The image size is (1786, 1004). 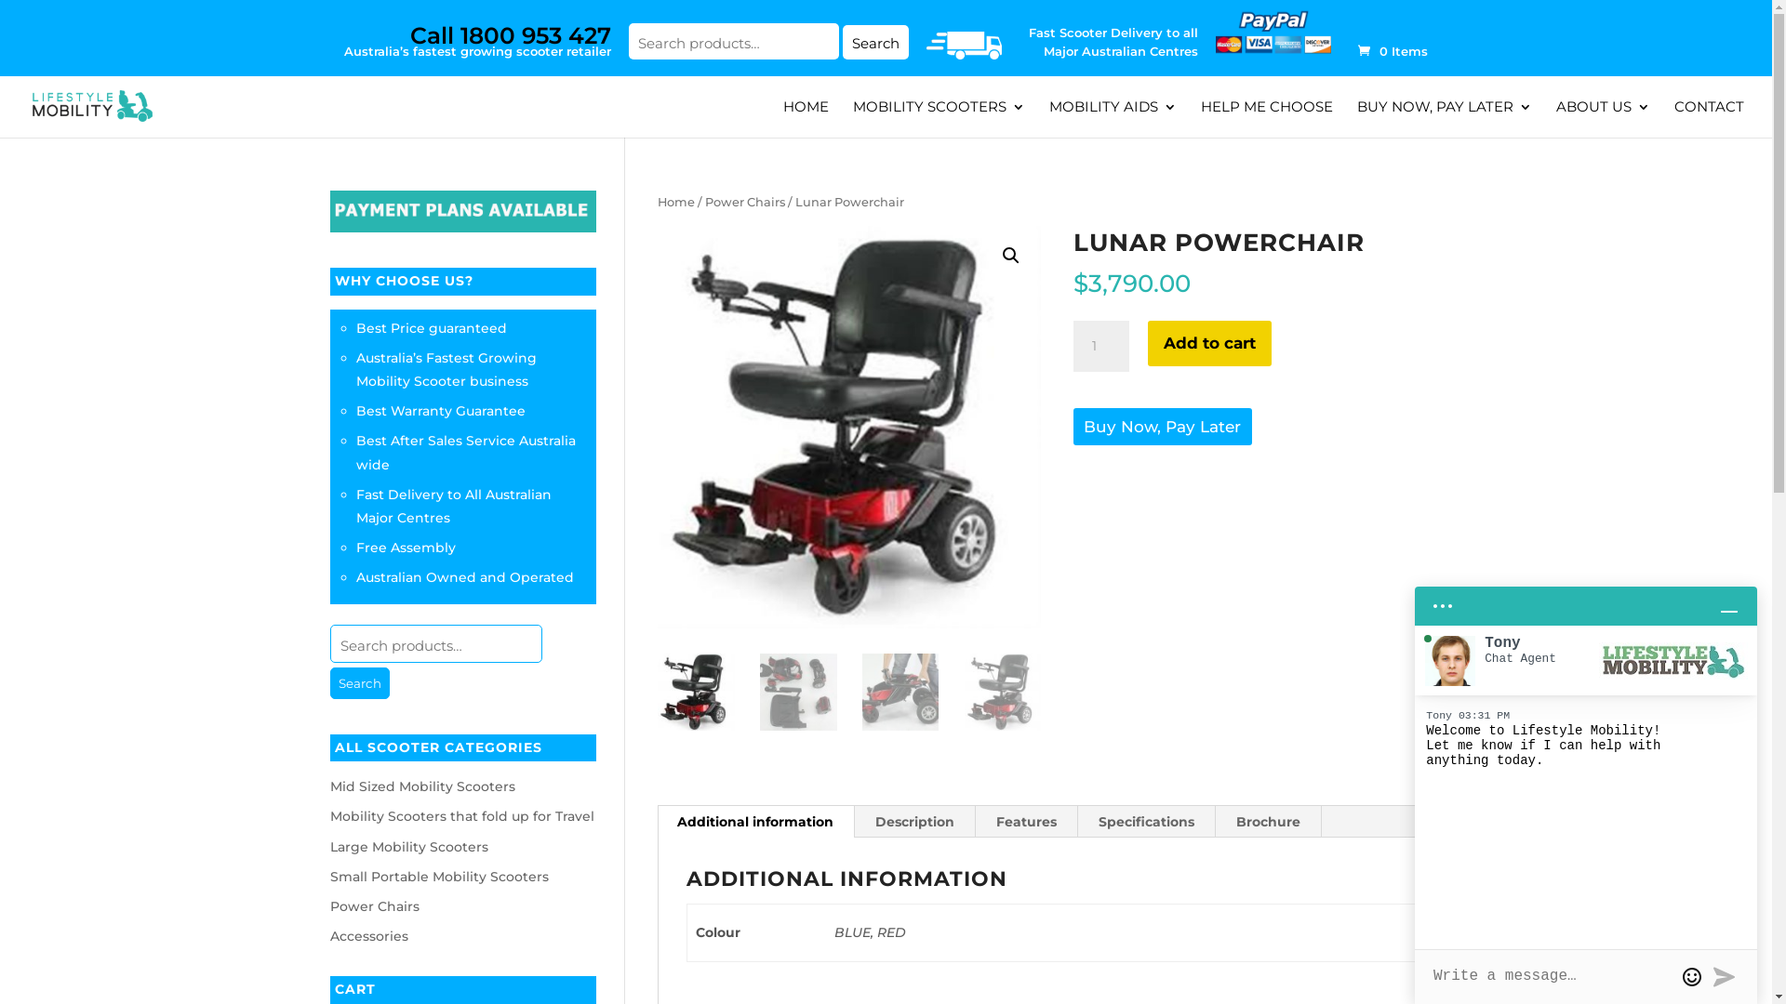 I want to click on Search, so click(x=359, y=683).